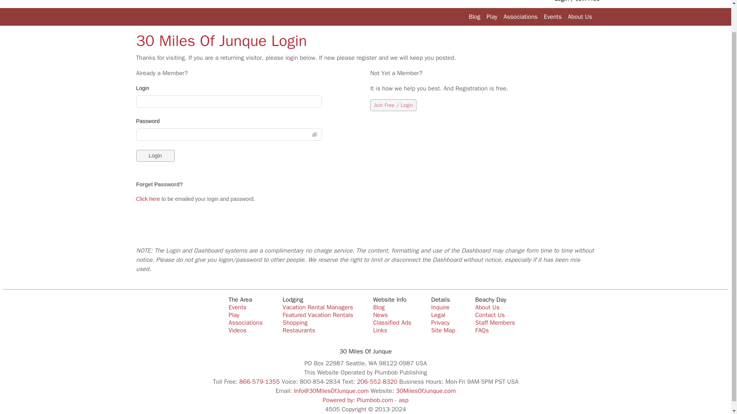  What do you see at coordinates (237, 307) in the screenshot?
I see `Events` at bounding box center [237, 307].